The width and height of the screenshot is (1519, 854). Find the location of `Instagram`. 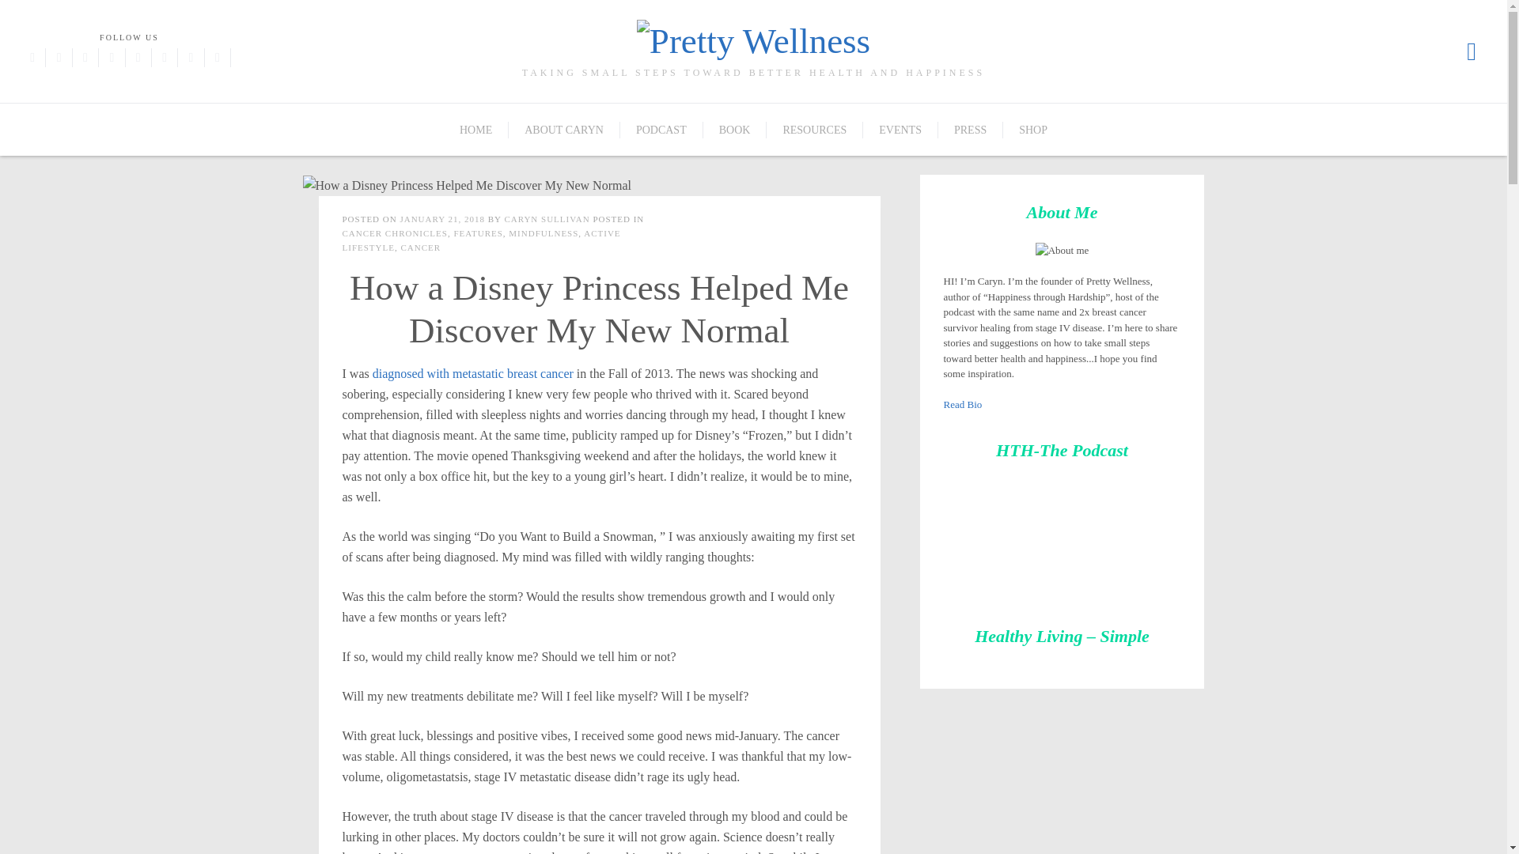

Instagram is located at coordinates (85, 57).